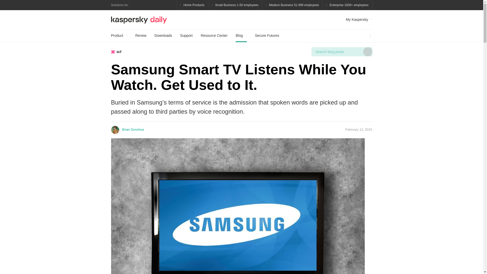  I want to click on font-icons icon-small-business, so click(235, 5).